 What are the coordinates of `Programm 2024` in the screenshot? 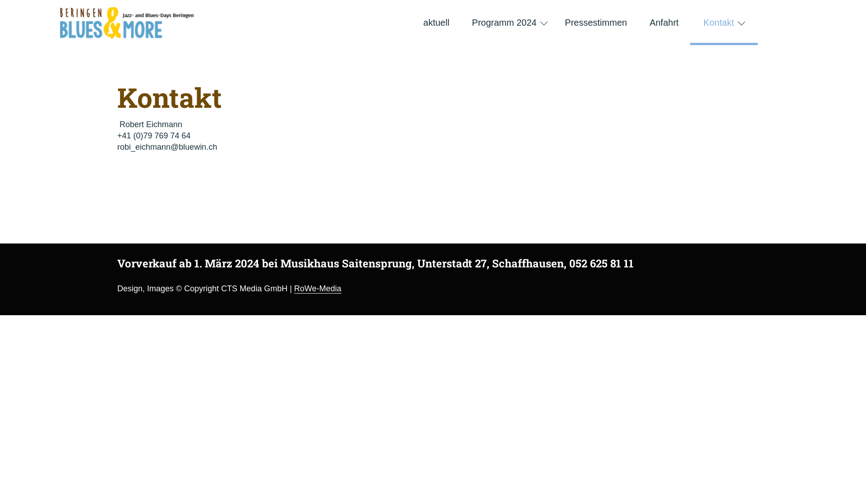 It's located at (507, 23).